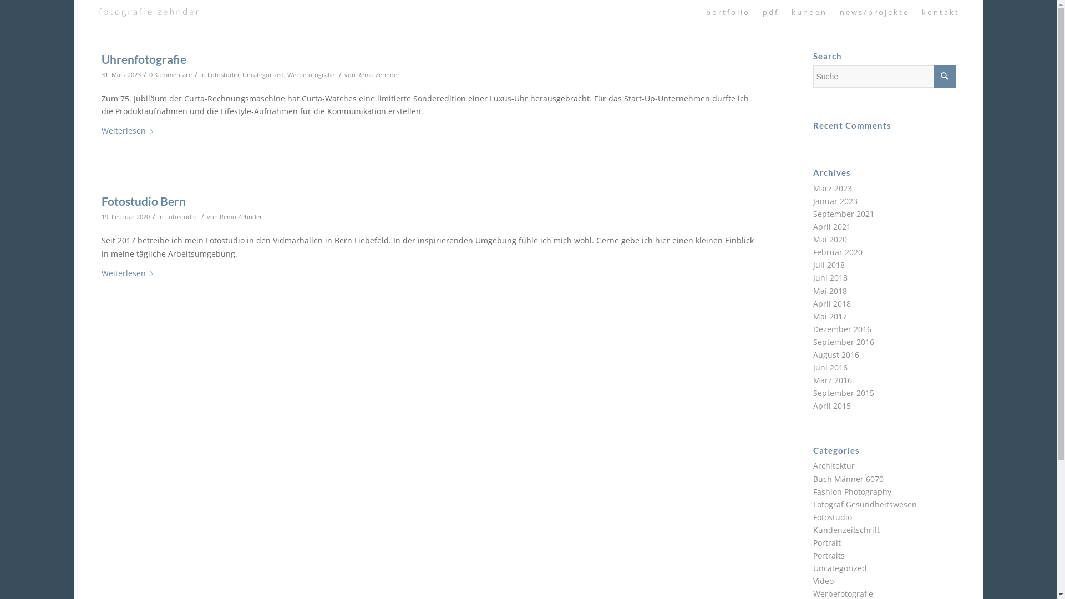 The image size is (1065, 599). What do you see at coordinates (834, 466) in the screenshot?
I see `Architektur` at bounding box center [834, 466].